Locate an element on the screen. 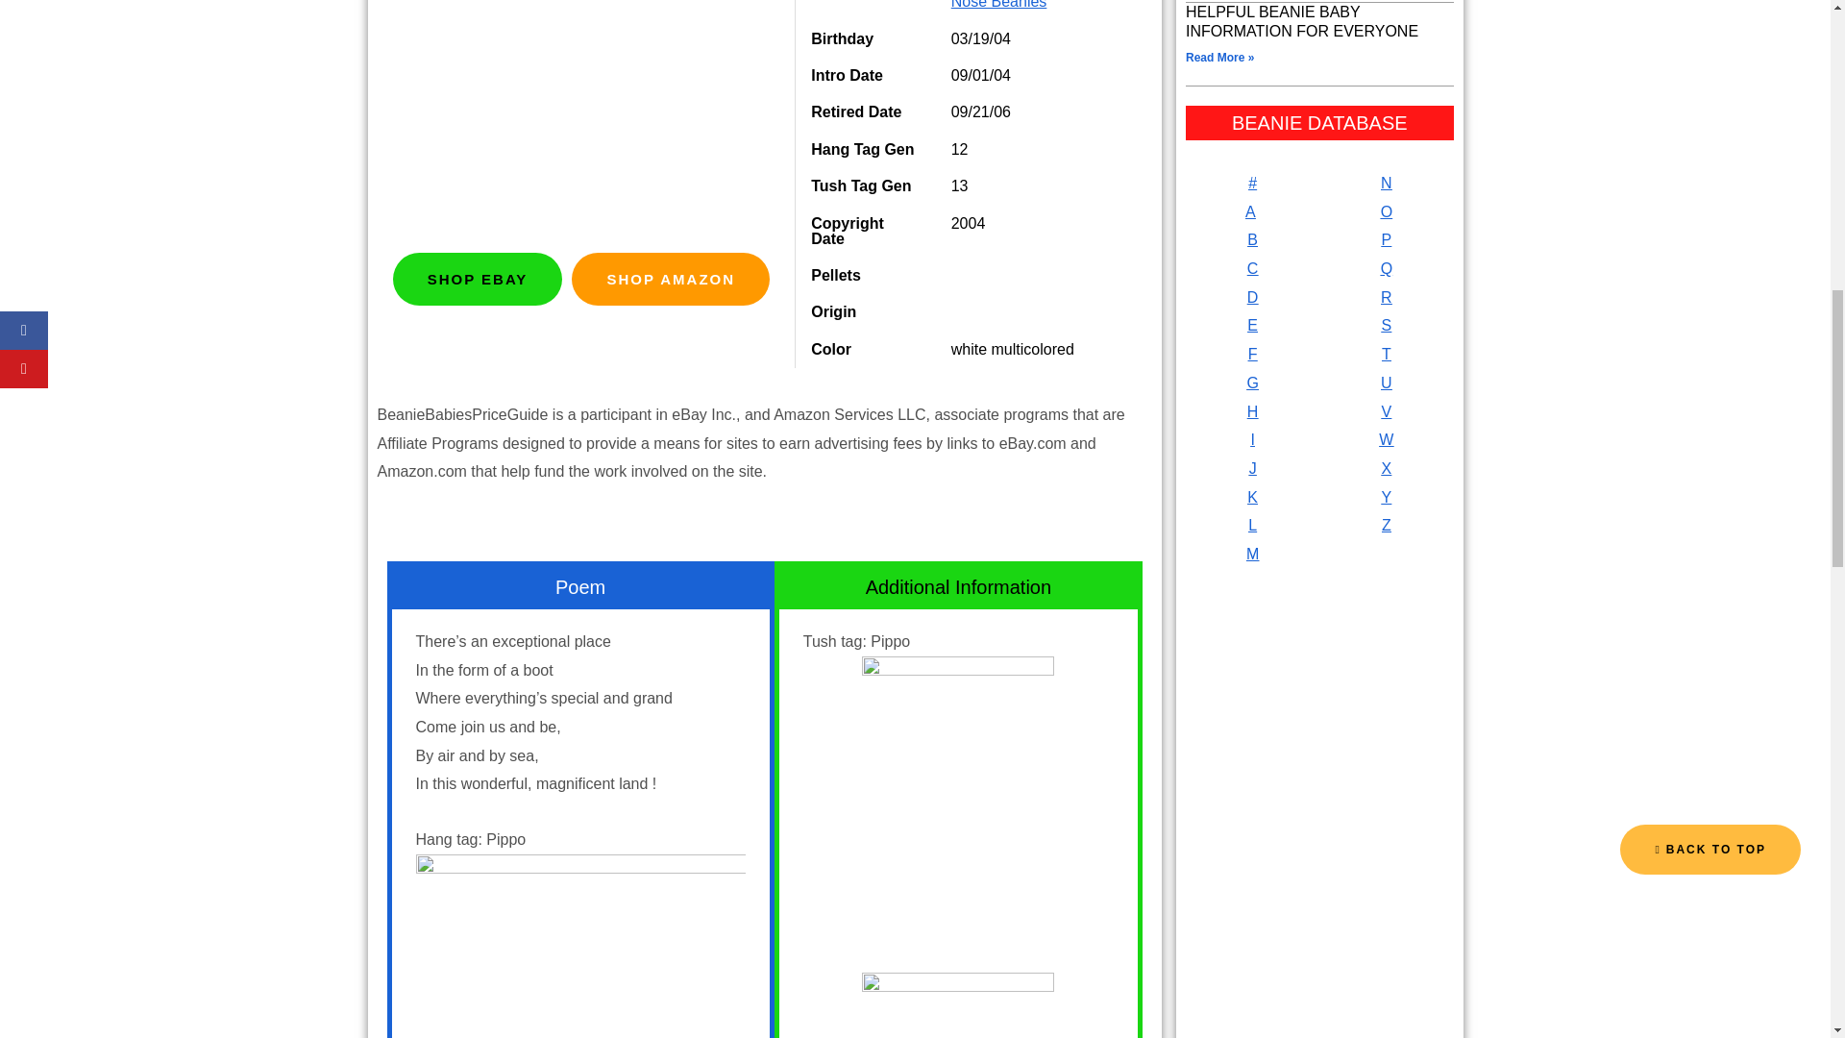 The image size is (1845, 1038). SHOP EBAY is located at coordinates (477, 279).